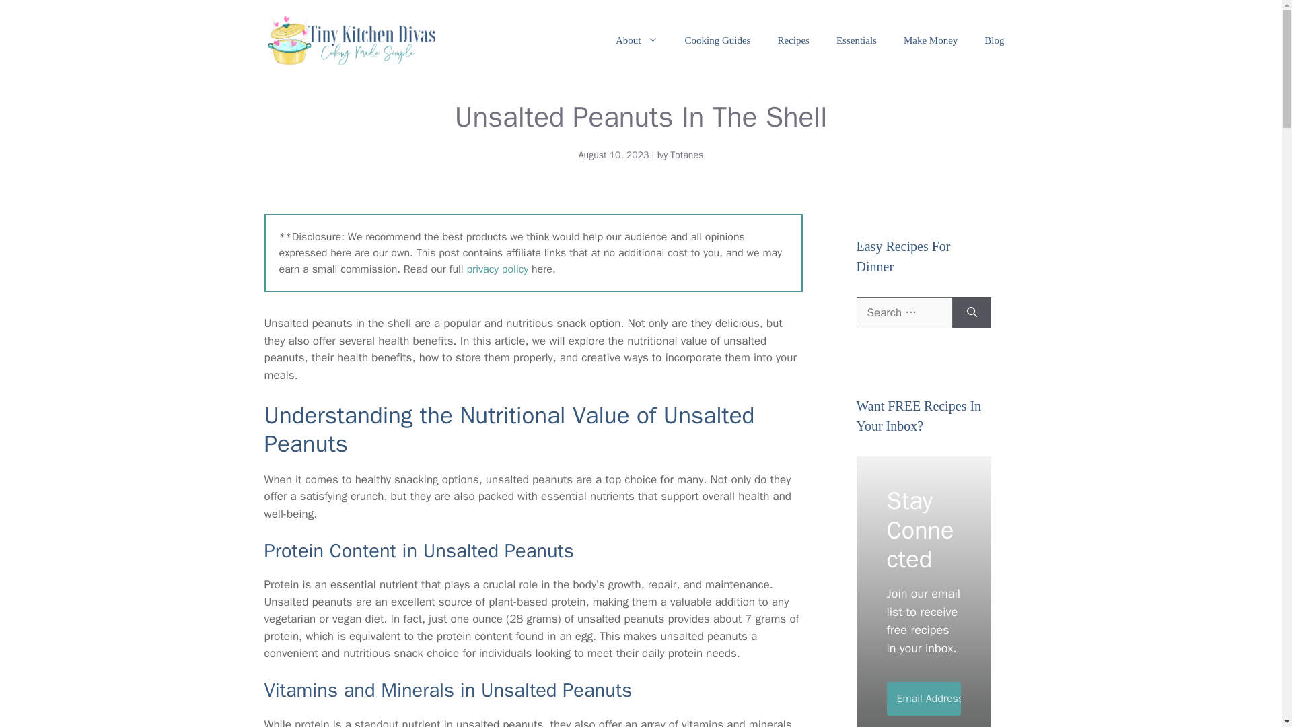  What do you see at coordinates (995, 40) in the screenshot?
I see `Blog` at bounding box center [995, 40].